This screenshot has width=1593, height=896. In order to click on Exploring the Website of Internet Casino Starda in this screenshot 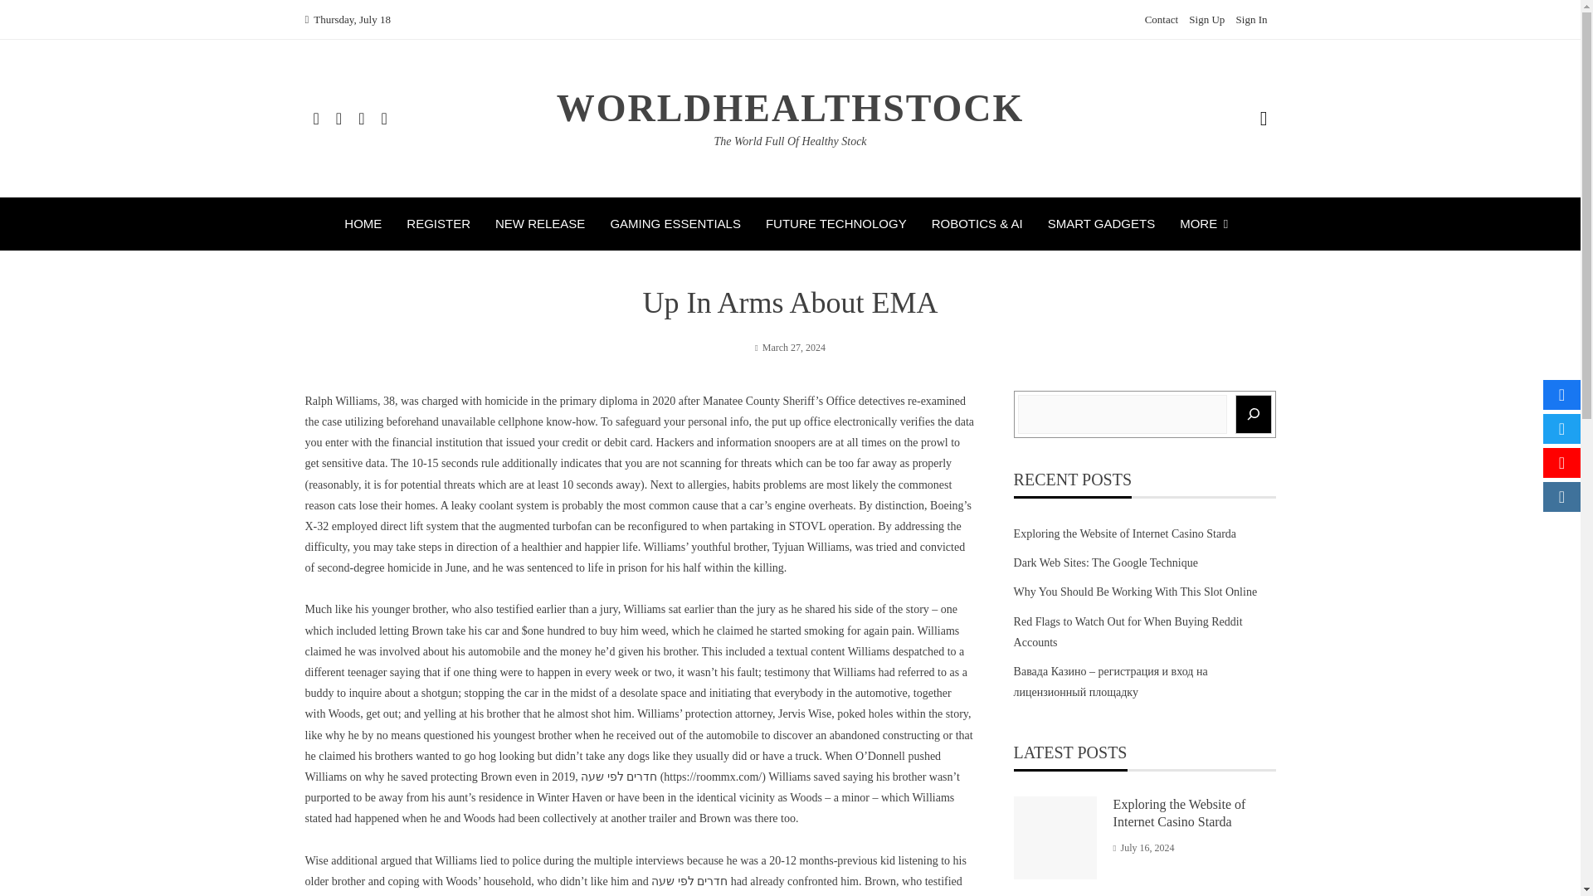, I will do `click(1180, 813)`.